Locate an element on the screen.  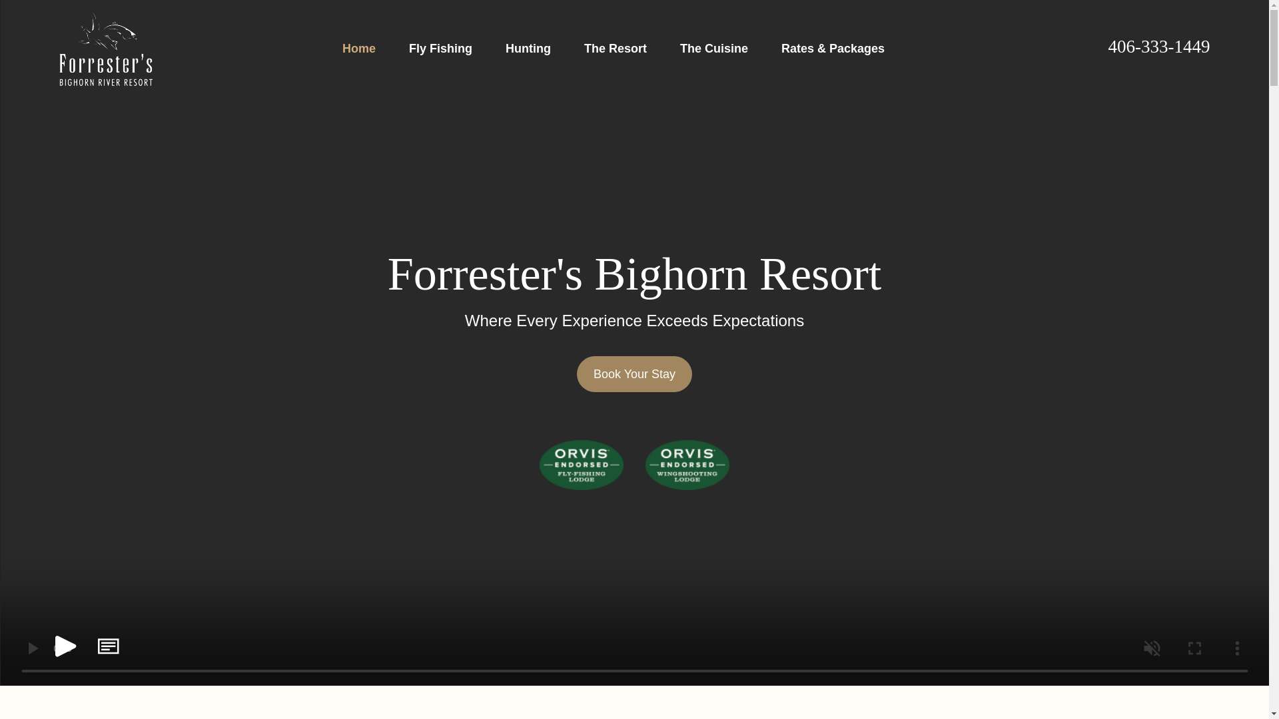
Home is located at coordinates (105, 49).